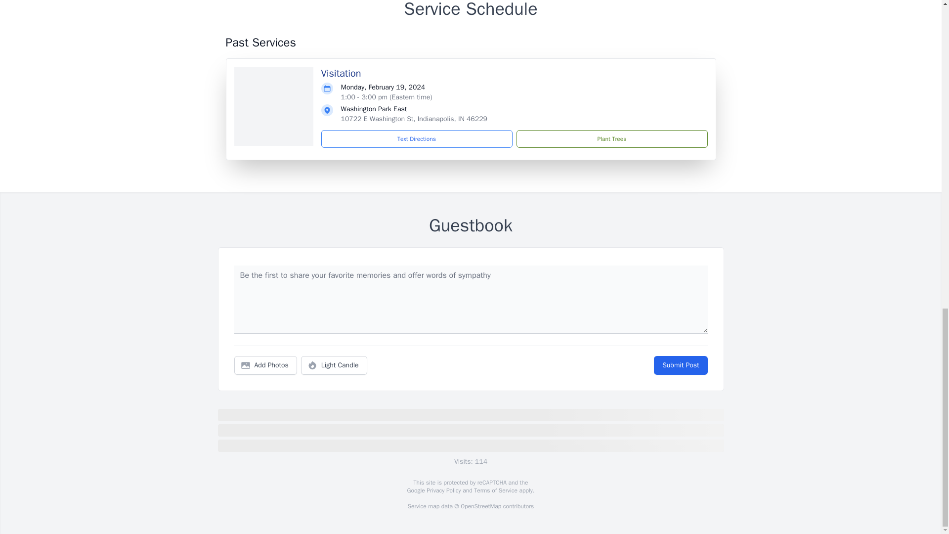 Image resolution: width=949 pixels, height=534 pixels. I want to click on 10722 E Washington St, Indianapolis, IN 46229, so click(414, 119).